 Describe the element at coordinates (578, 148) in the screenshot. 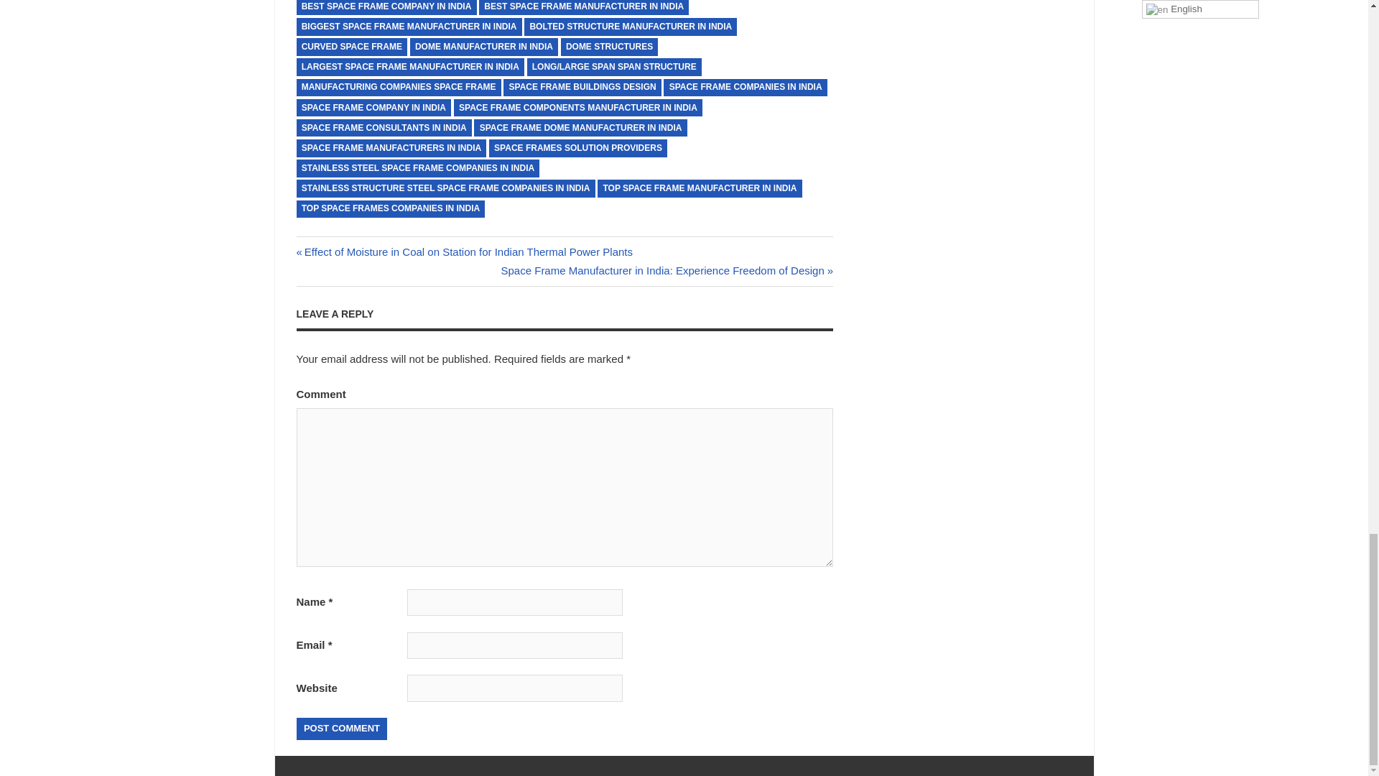

I see `SPACE FRAMES SOLUTION PROVIDERS` at that location.